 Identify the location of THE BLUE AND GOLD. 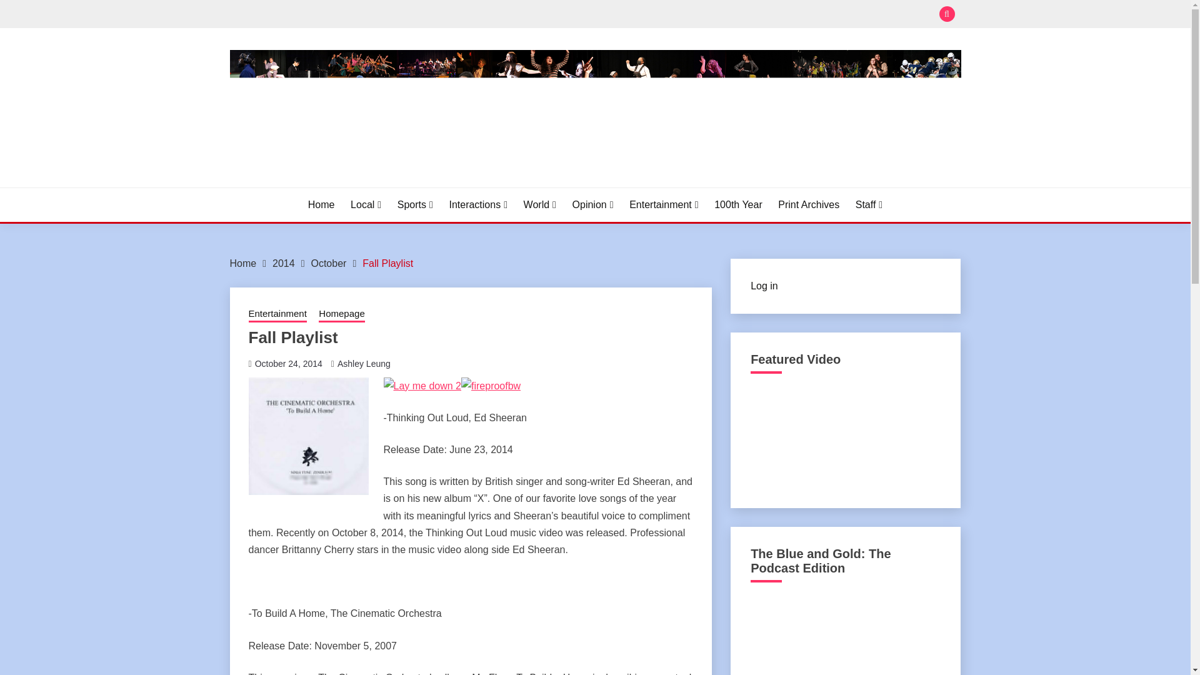
(351, 185).